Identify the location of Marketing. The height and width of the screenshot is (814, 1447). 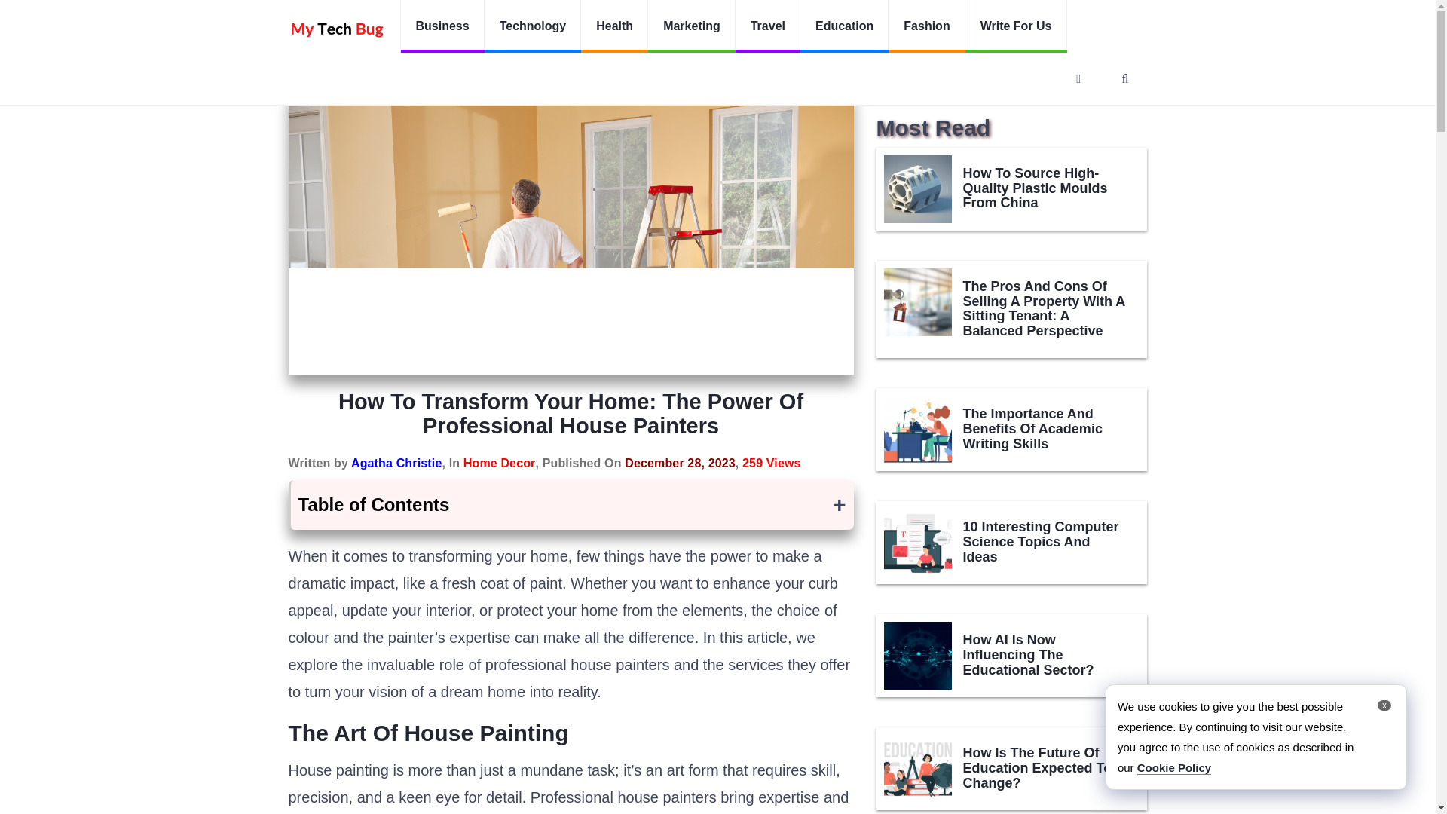
(692, 26).